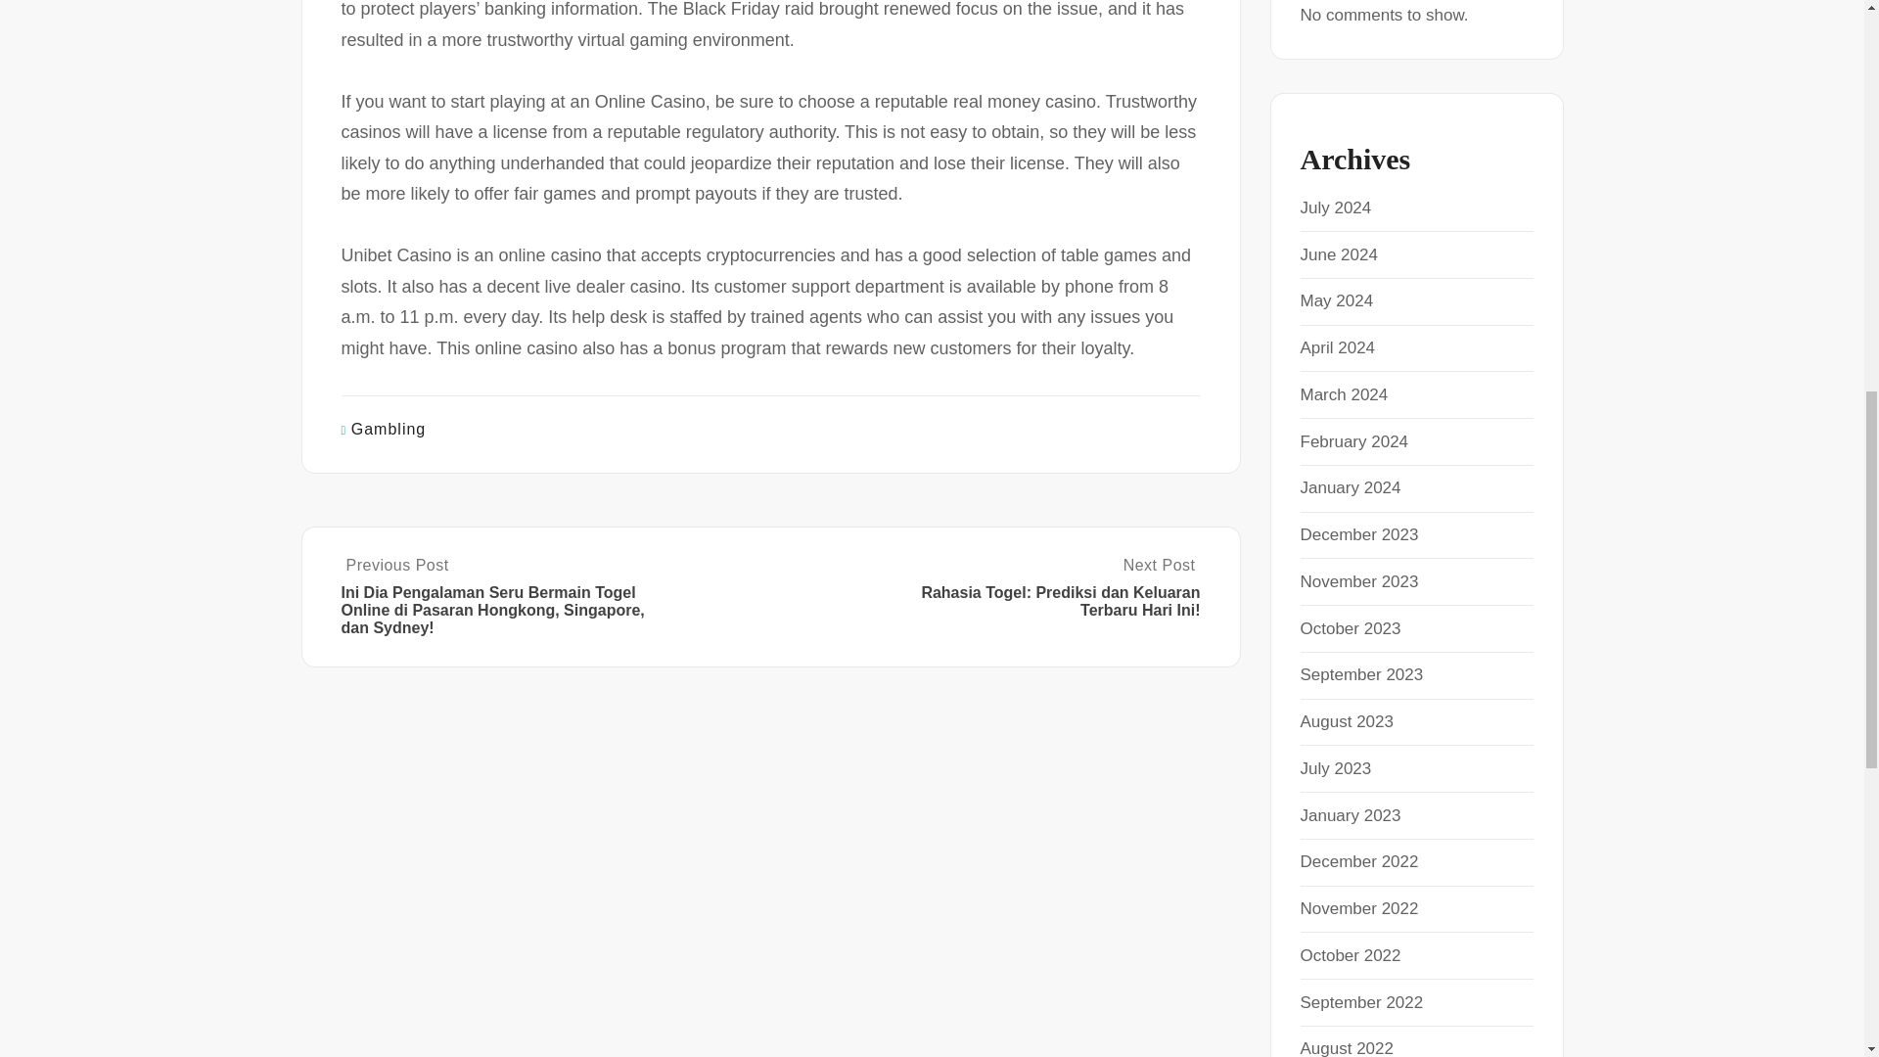  Describe the element at coordinates (1350, 816) in the screenshot. I see `January 2023` at that location.